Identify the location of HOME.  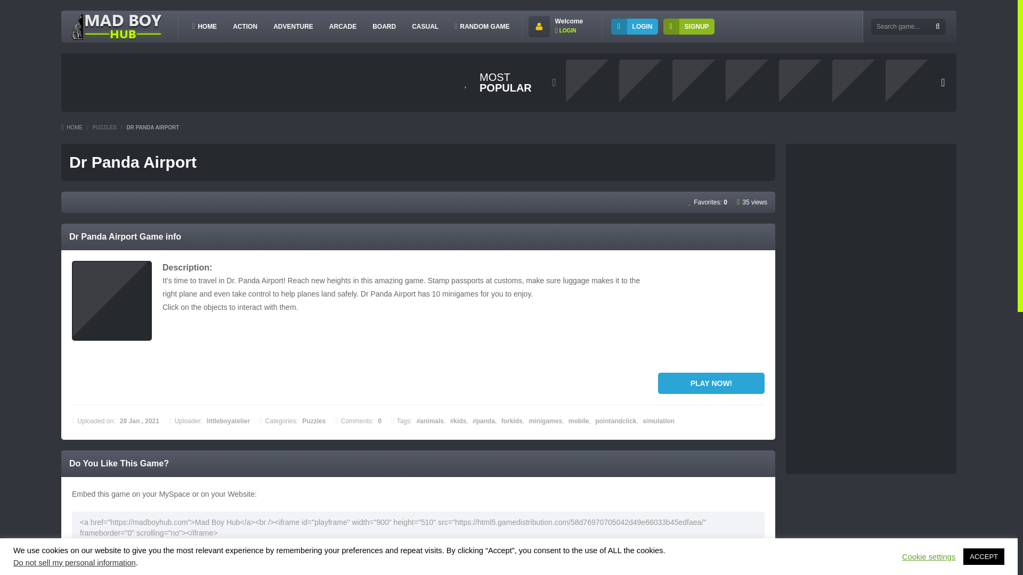
(72, 128).